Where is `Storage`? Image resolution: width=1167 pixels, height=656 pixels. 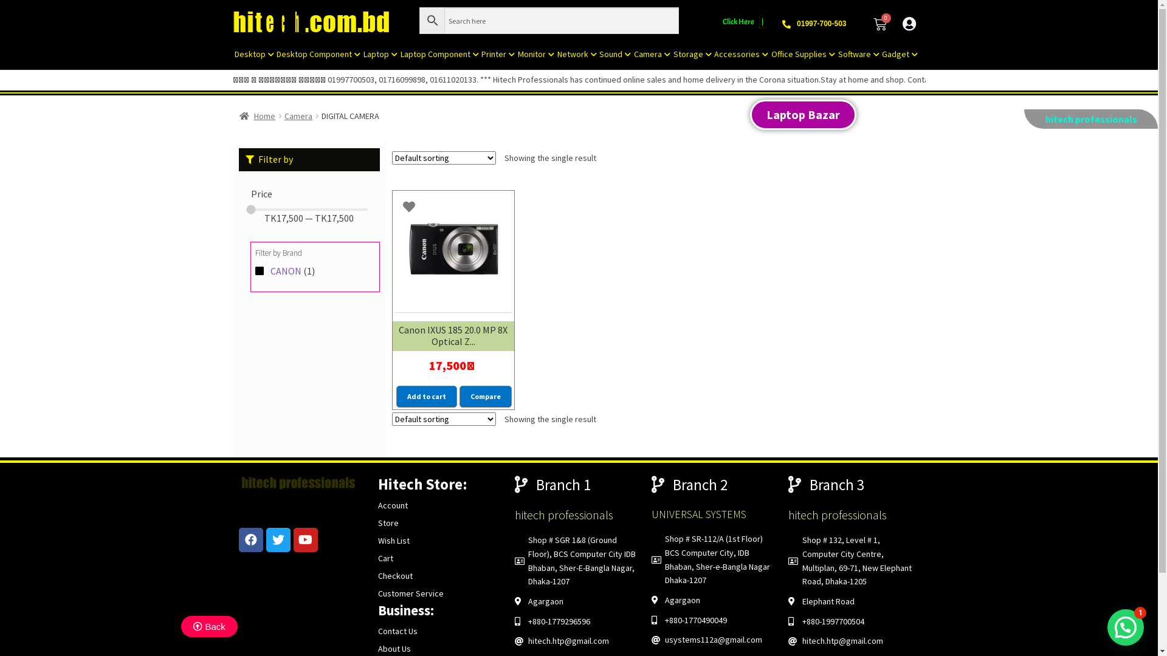 Storage is located at coordinates (692, 54).